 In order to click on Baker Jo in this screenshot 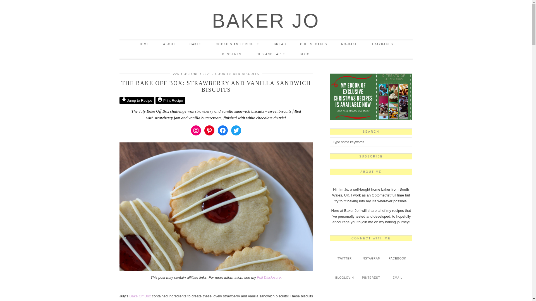, I will do `click(265, 21)`.